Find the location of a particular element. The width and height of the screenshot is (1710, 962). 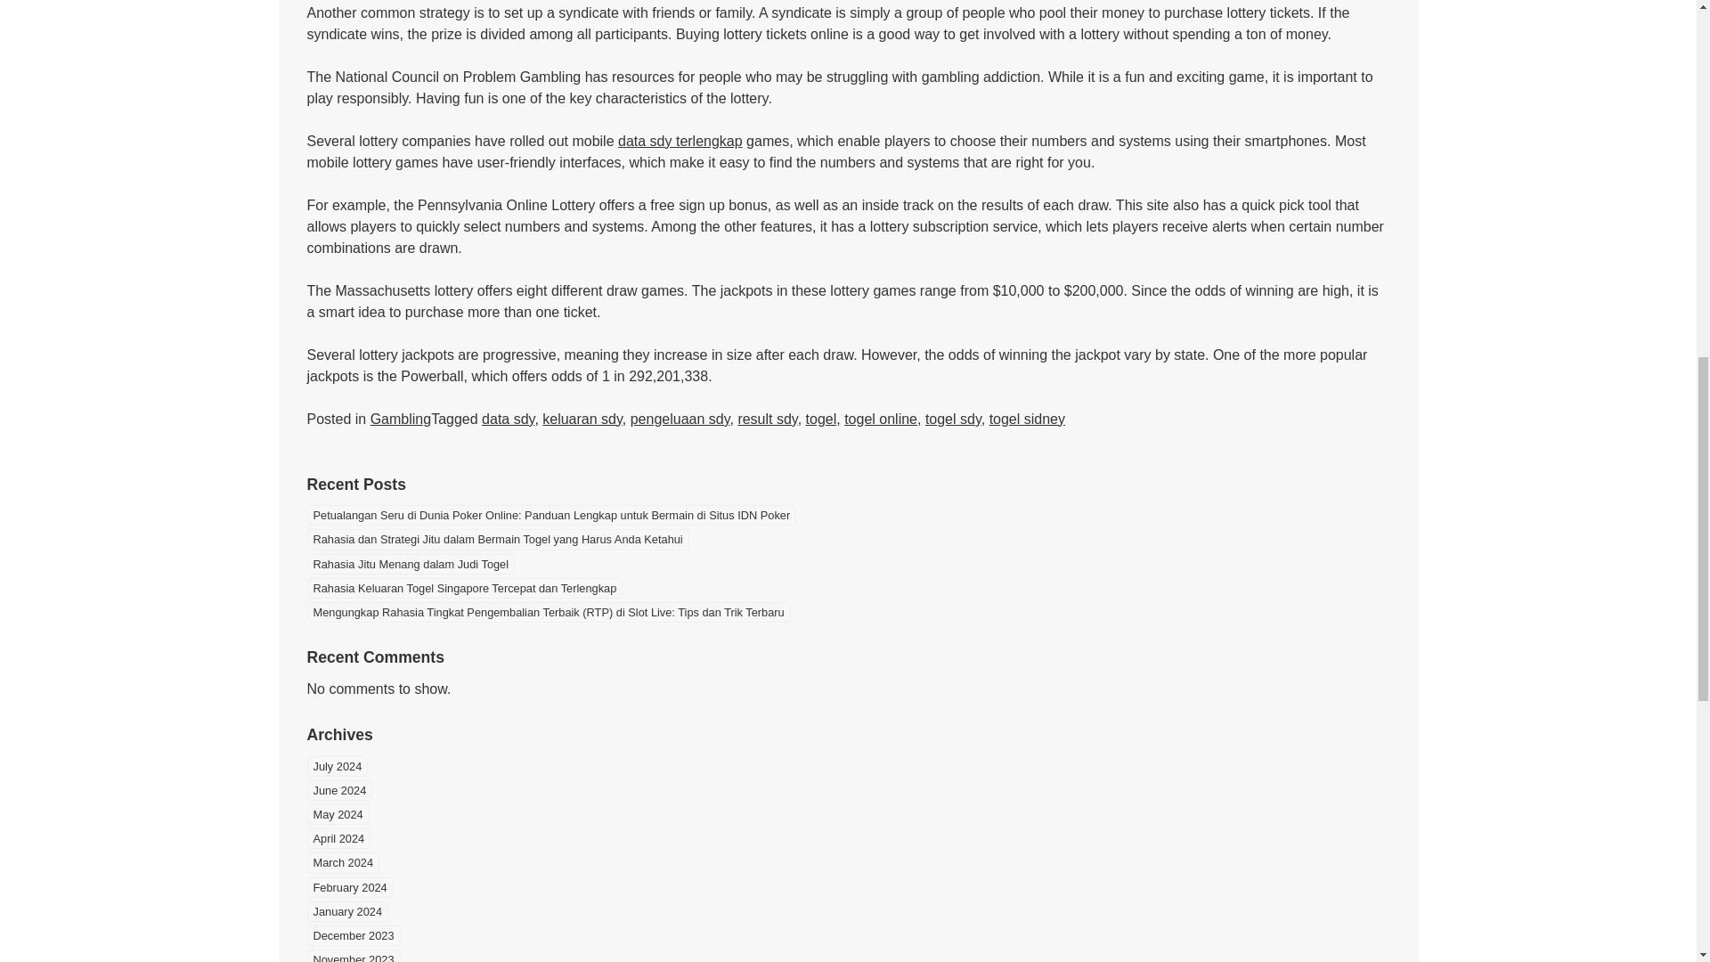

Rahasia Keluaran Togel Singapore Tercepat dan Terlengkap is located at coordinates (463, 588).